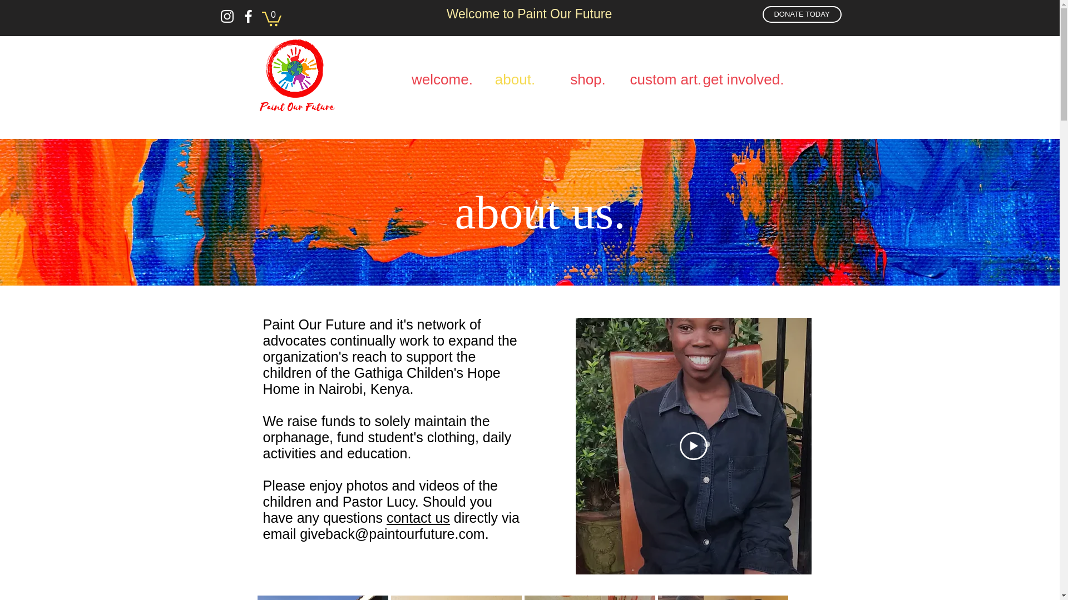  What do you see at coordinates (418, 518) in the screenshot?
I see `contact us` at bounding box center [418, 518].